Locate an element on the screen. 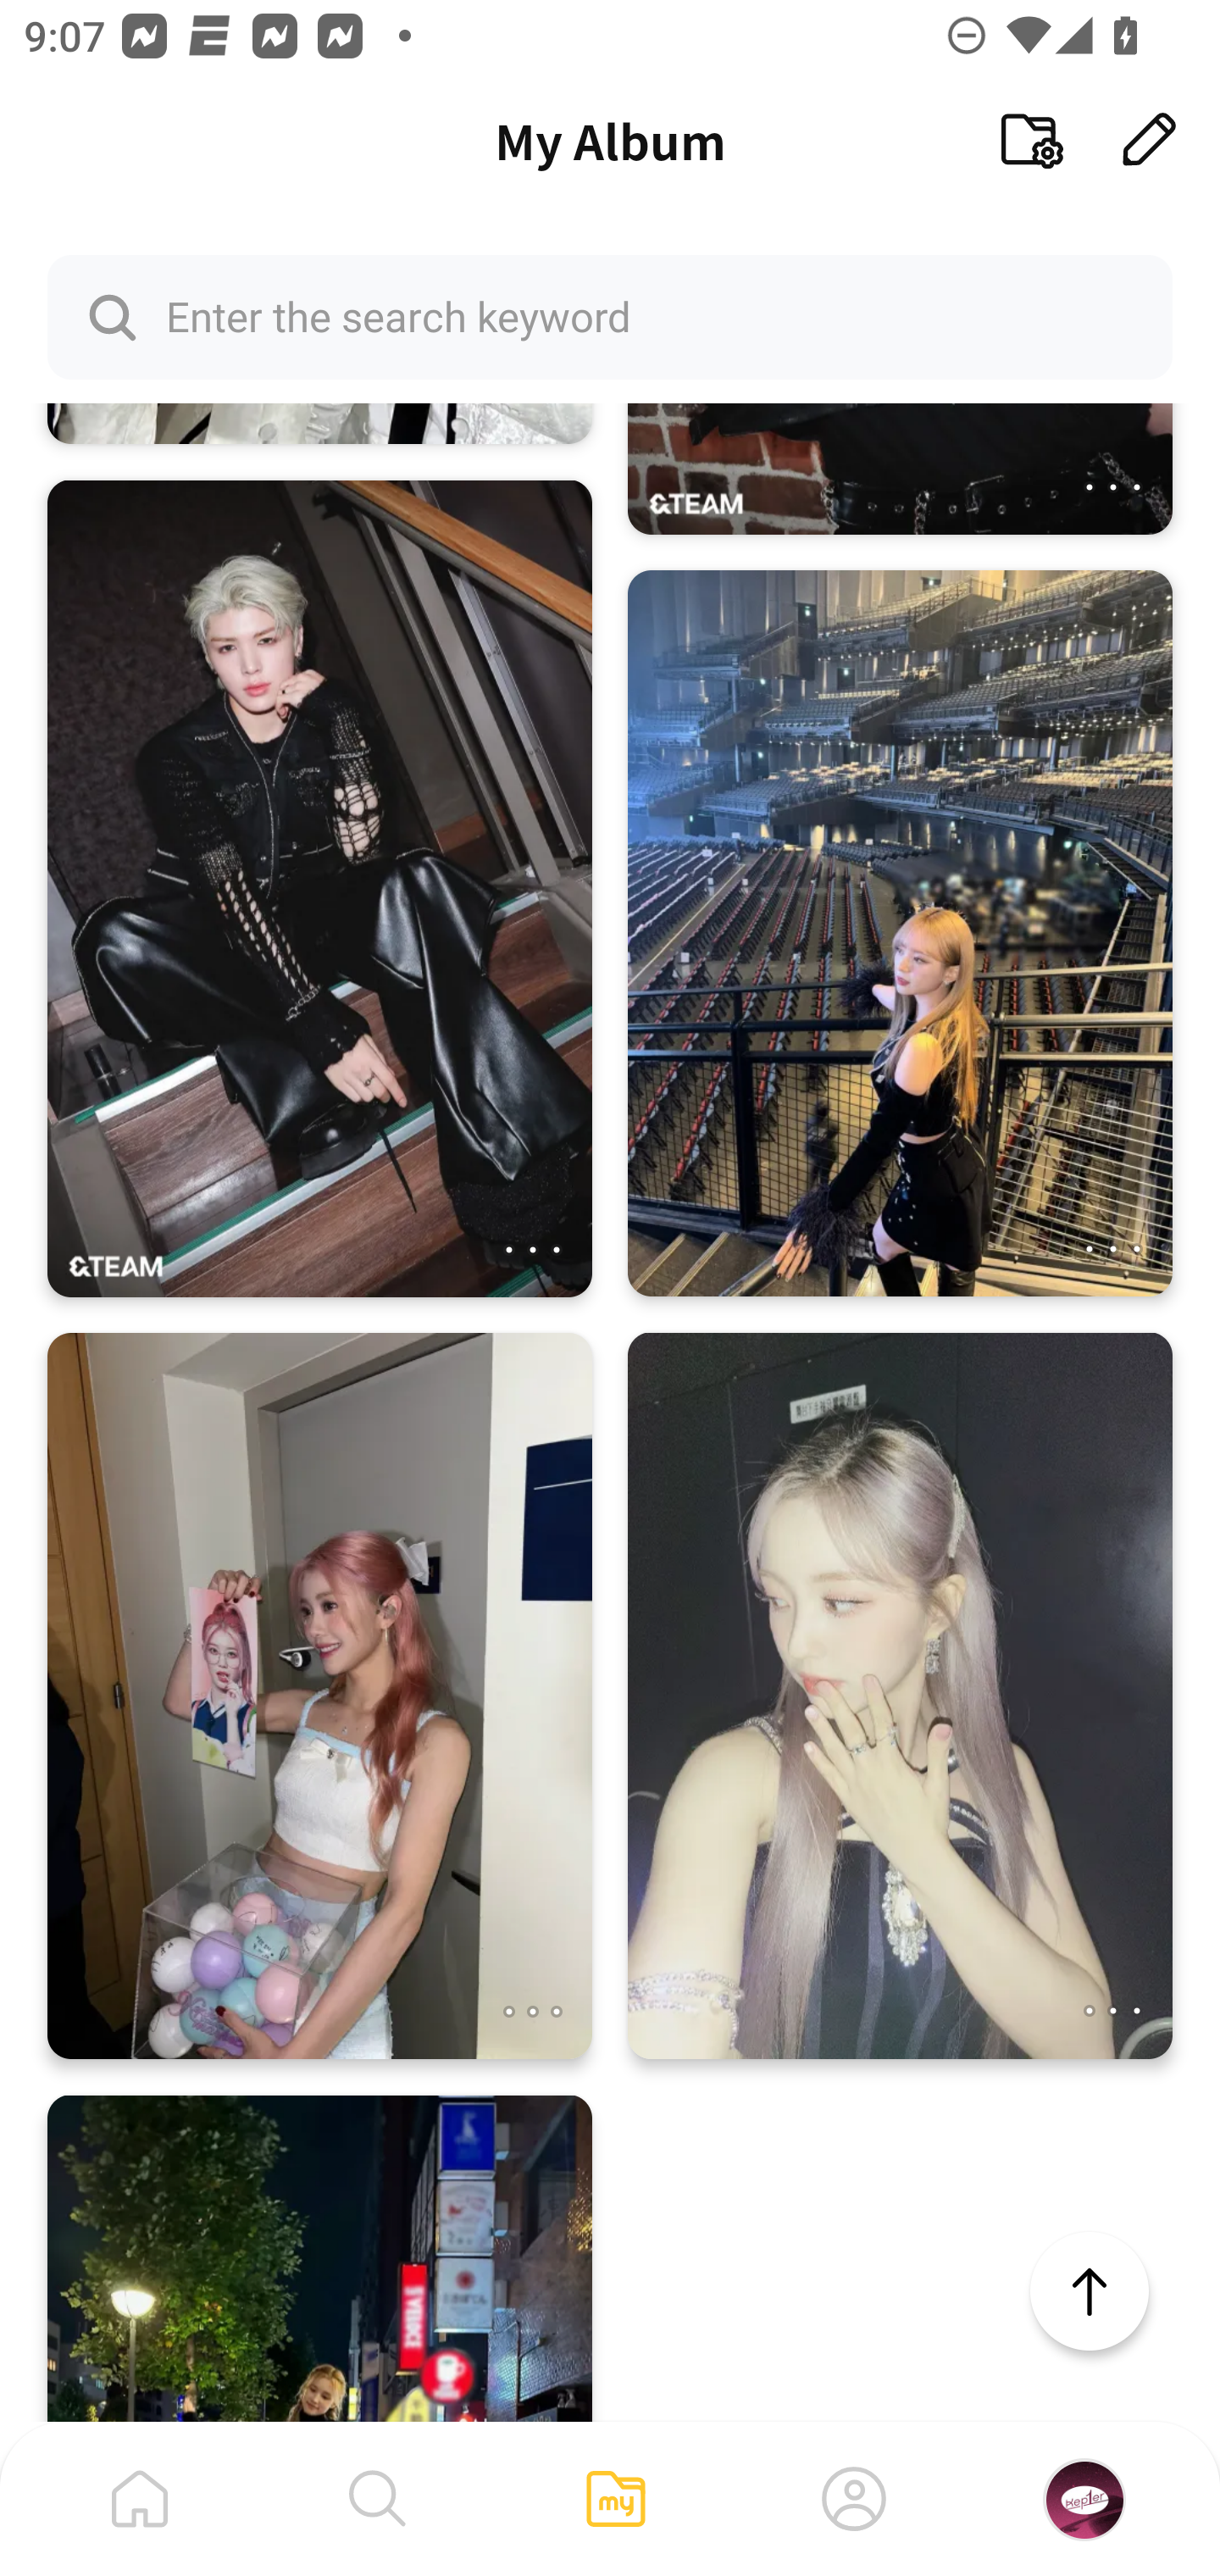 This screenshot has height=2576, width=1220. Enter the search keyword is located at coordinates (610, 316).